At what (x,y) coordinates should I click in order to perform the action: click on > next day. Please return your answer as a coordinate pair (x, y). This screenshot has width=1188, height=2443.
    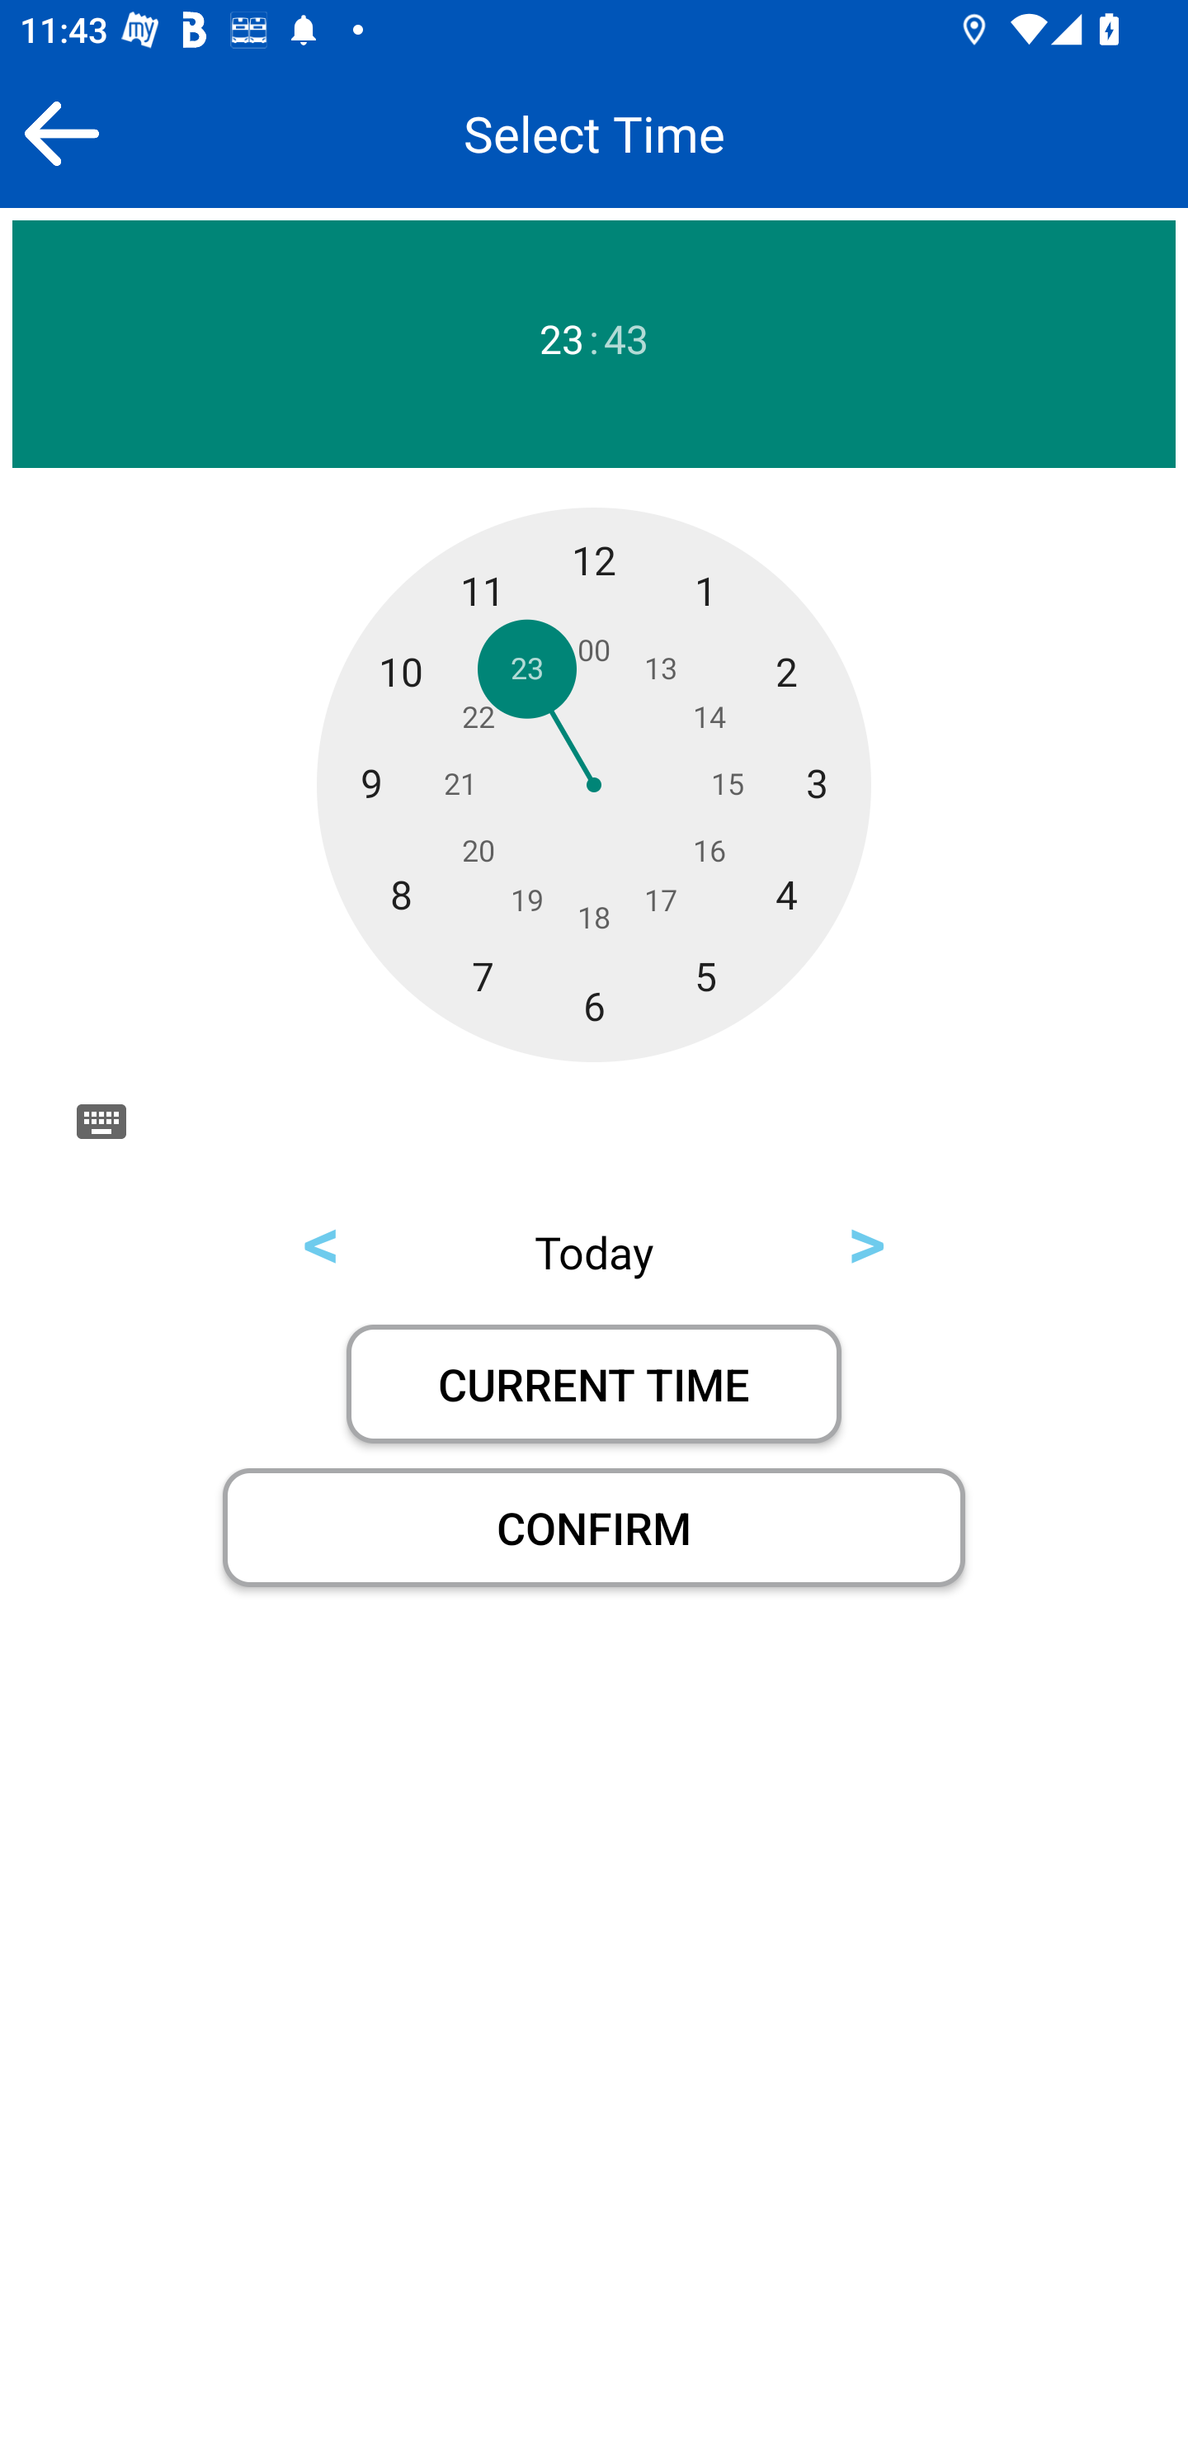
    Looking at the image, I should click on (866, 1240).